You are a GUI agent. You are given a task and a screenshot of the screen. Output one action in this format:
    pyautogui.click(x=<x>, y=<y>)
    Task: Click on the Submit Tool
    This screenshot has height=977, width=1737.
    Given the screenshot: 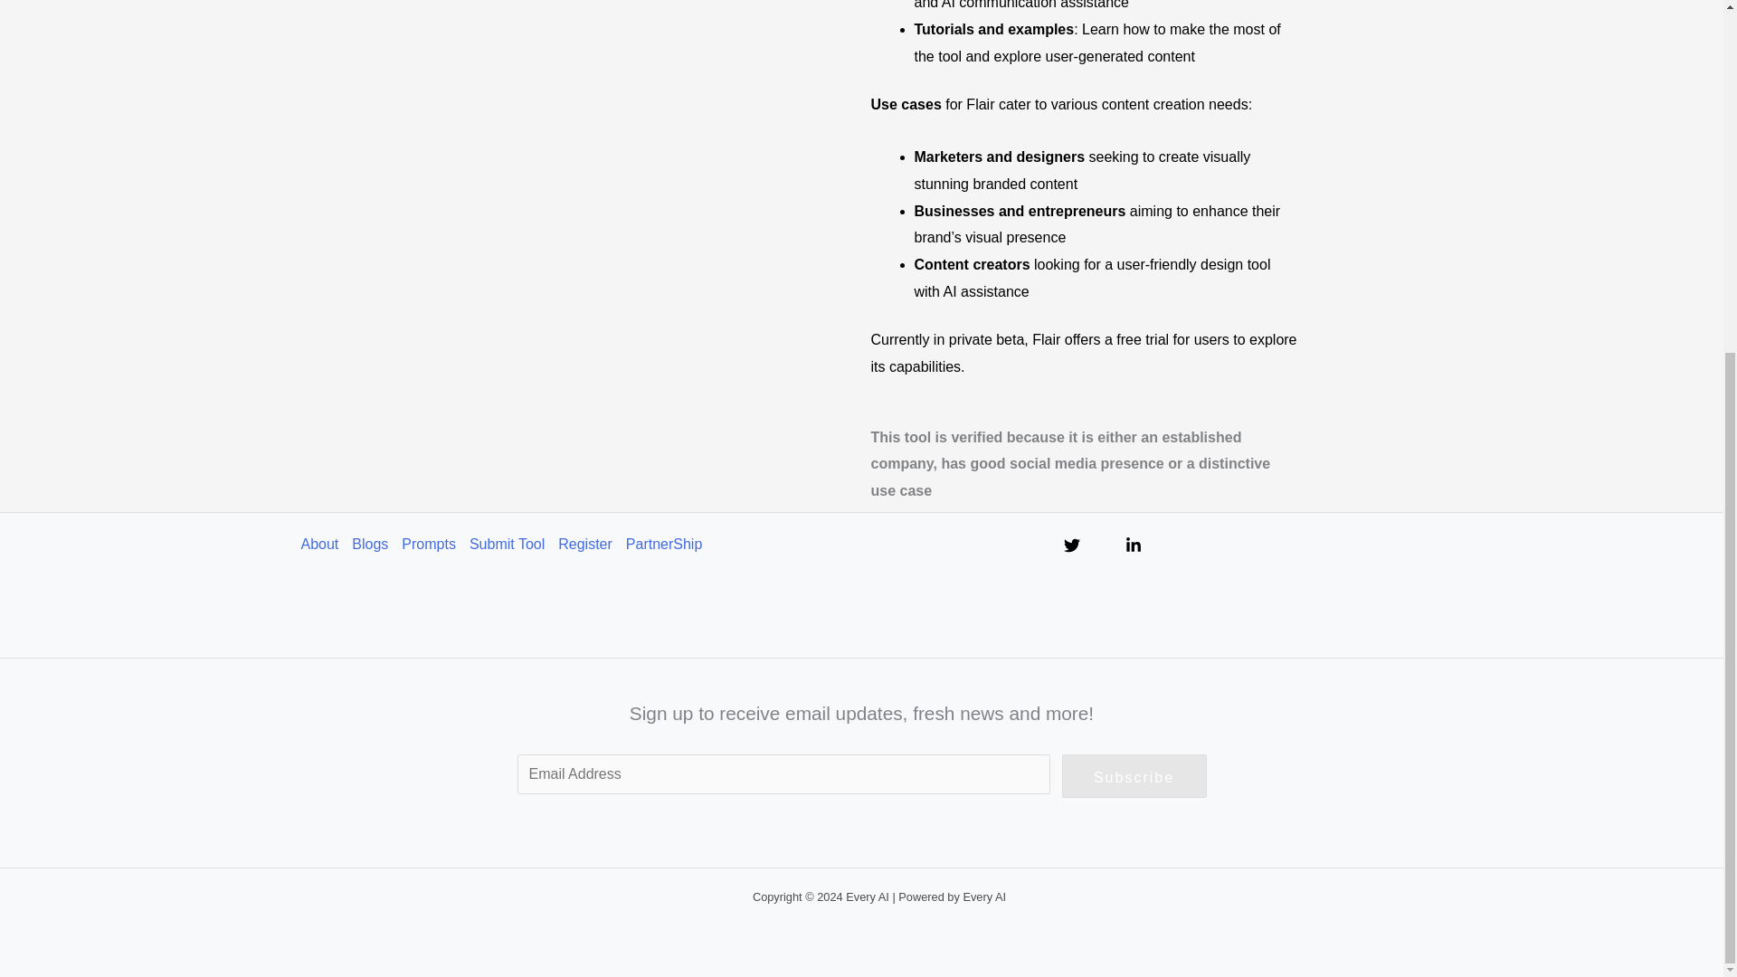 What is the action you would take?
    pyautogui.click(x=513, y=545)
    